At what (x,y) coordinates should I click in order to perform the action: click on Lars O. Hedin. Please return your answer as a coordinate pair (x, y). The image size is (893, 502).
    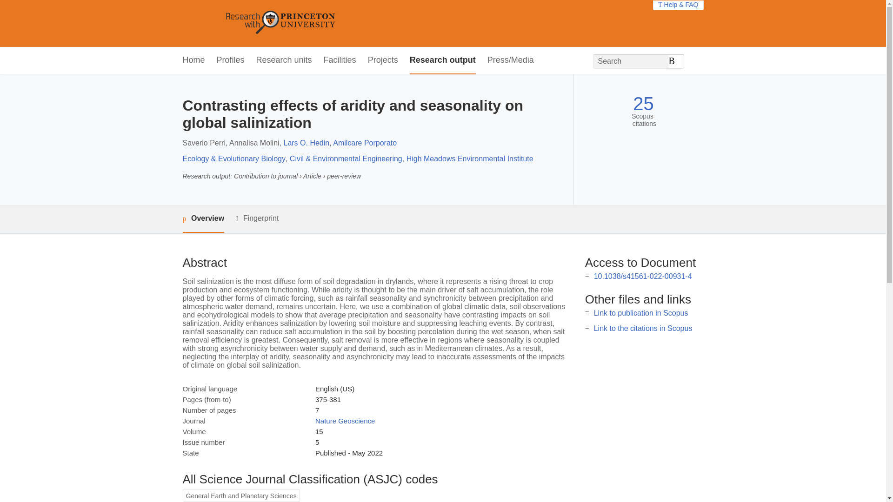
    Looking at the image, I should click on (306, 143).